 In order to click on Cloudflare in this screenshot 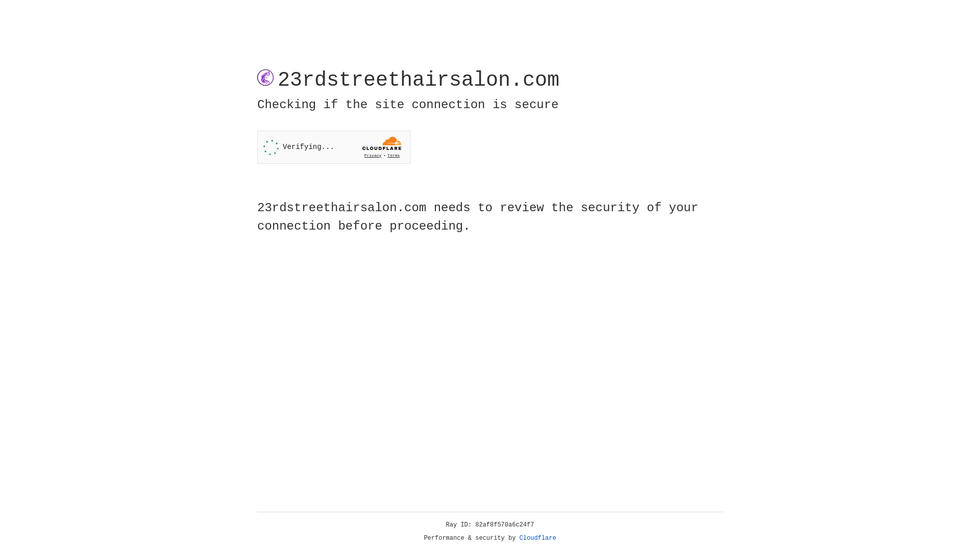, I will do `click(538, 538)`.